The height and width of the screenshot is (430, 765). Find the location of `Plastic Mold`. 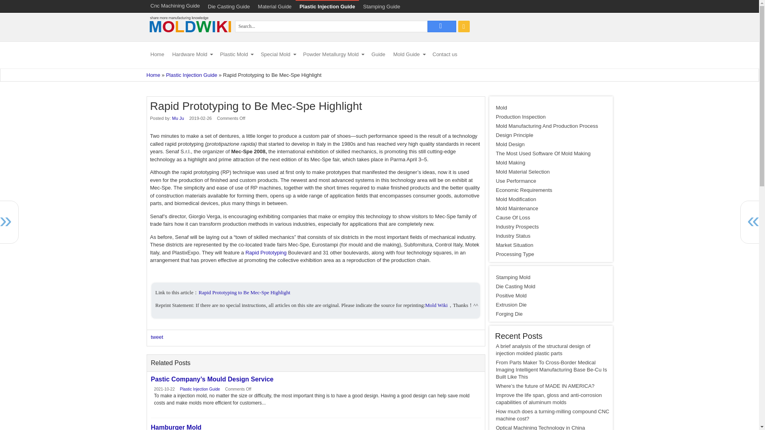

Plastic Mold is located at coordinates (236, 55).